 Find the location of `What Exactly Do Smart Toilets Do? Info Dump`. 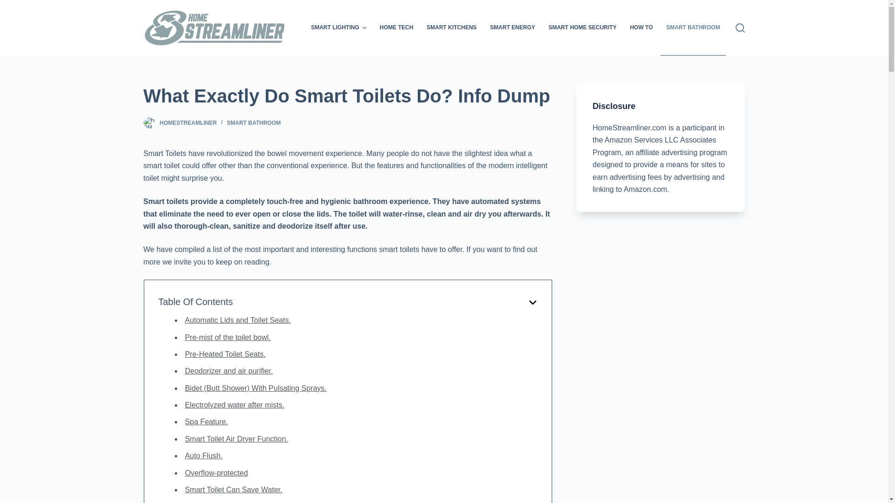

What Exactly Do Smart Toilets Do? Info Dump is located at coordinates (348, 96).